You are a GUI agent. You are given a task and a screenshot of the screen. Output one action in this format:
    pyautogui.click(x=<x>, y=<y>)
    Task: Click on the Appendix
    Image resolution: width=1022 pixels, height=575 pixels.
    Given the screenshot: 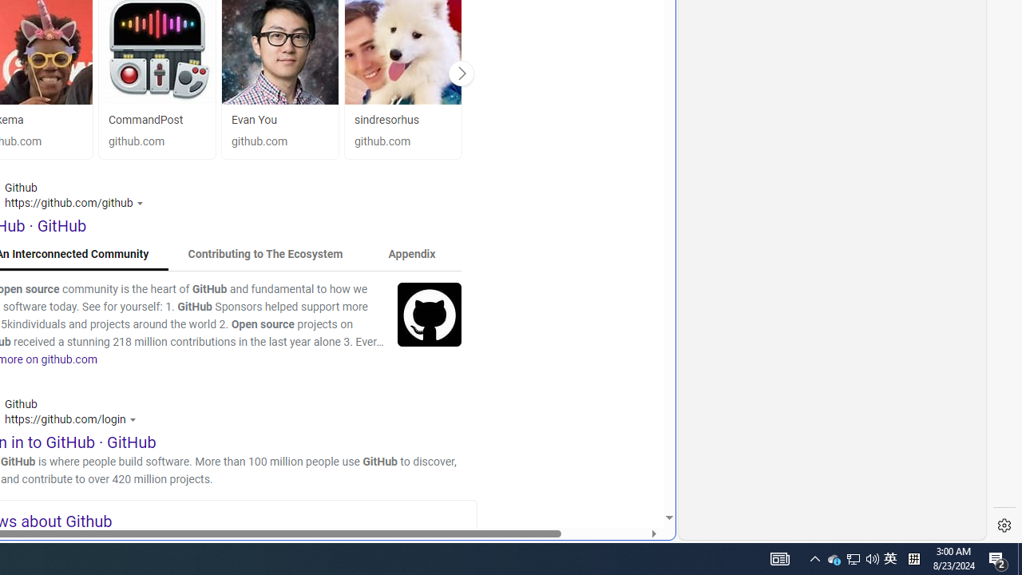 What is the action you would take?
    pyautogui.click(x=412, y=254)
    